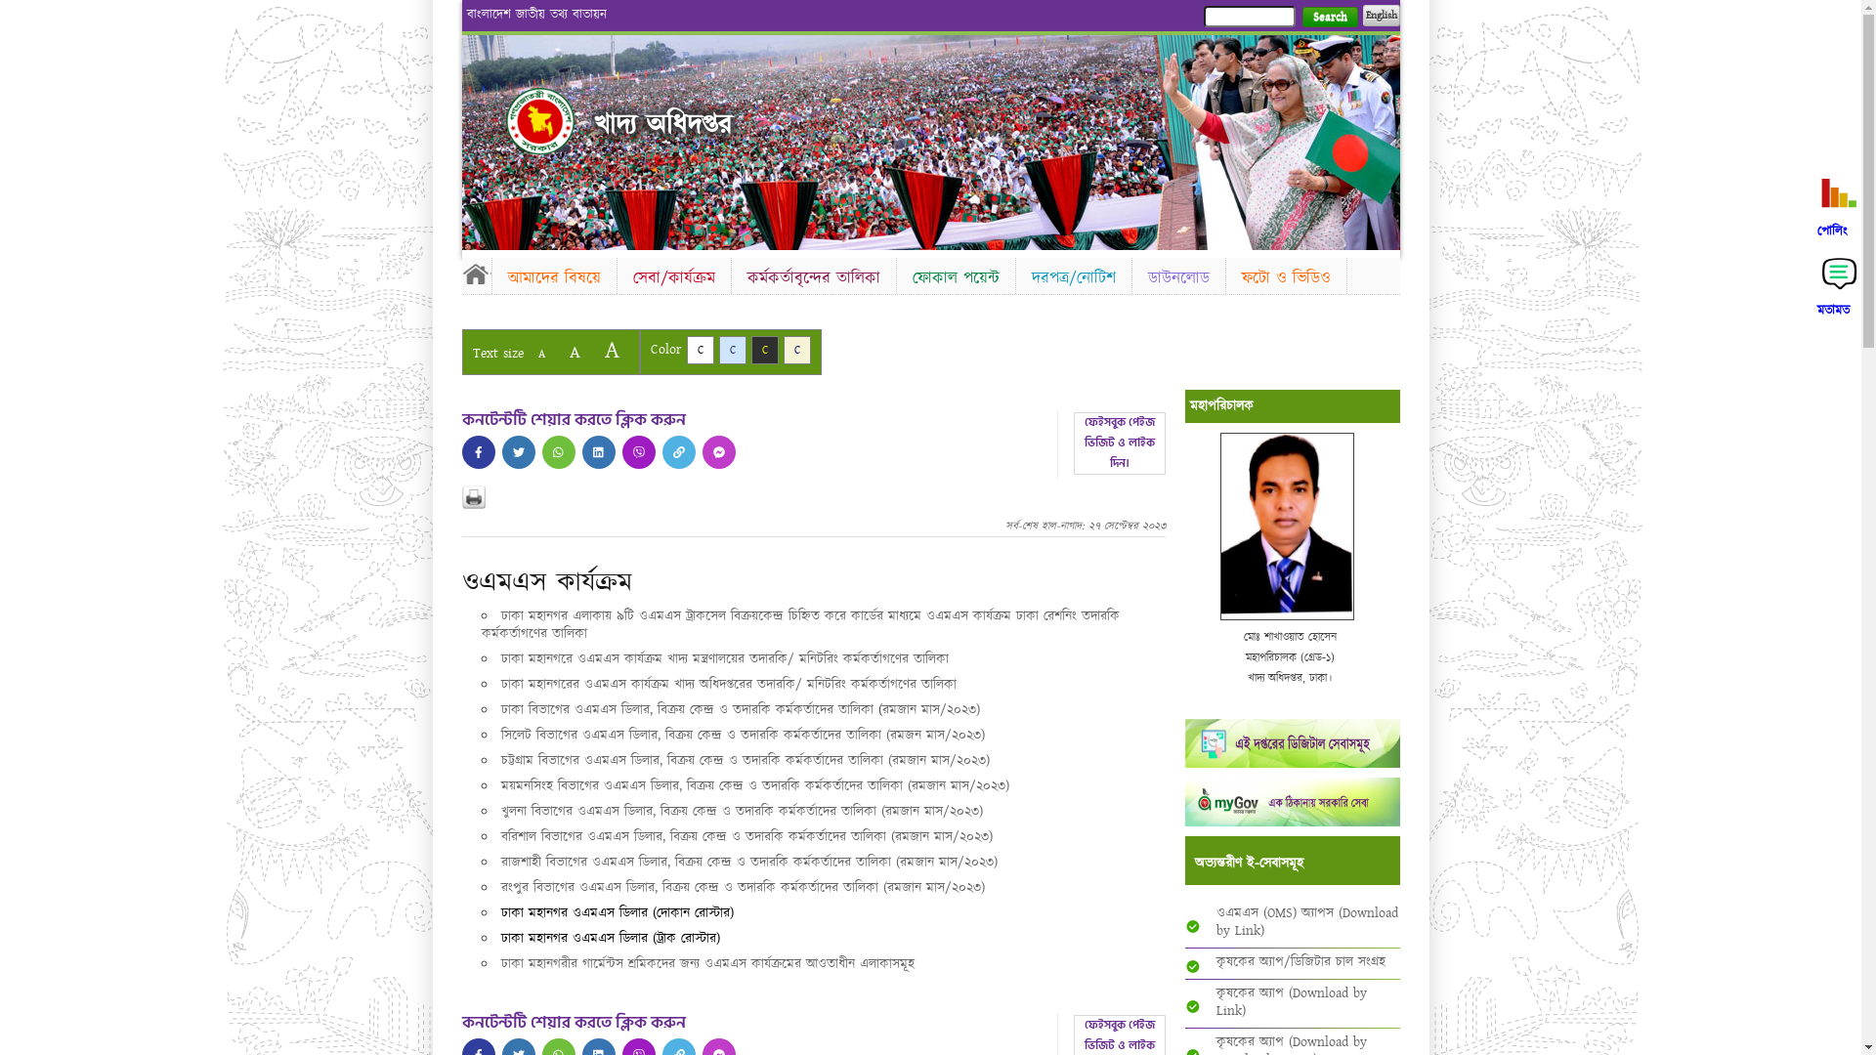 The image size is (1876, 1055). What do you see at coordinates (797, 350) in the screenshot?
I see `C` at bounding box center [797, 350].